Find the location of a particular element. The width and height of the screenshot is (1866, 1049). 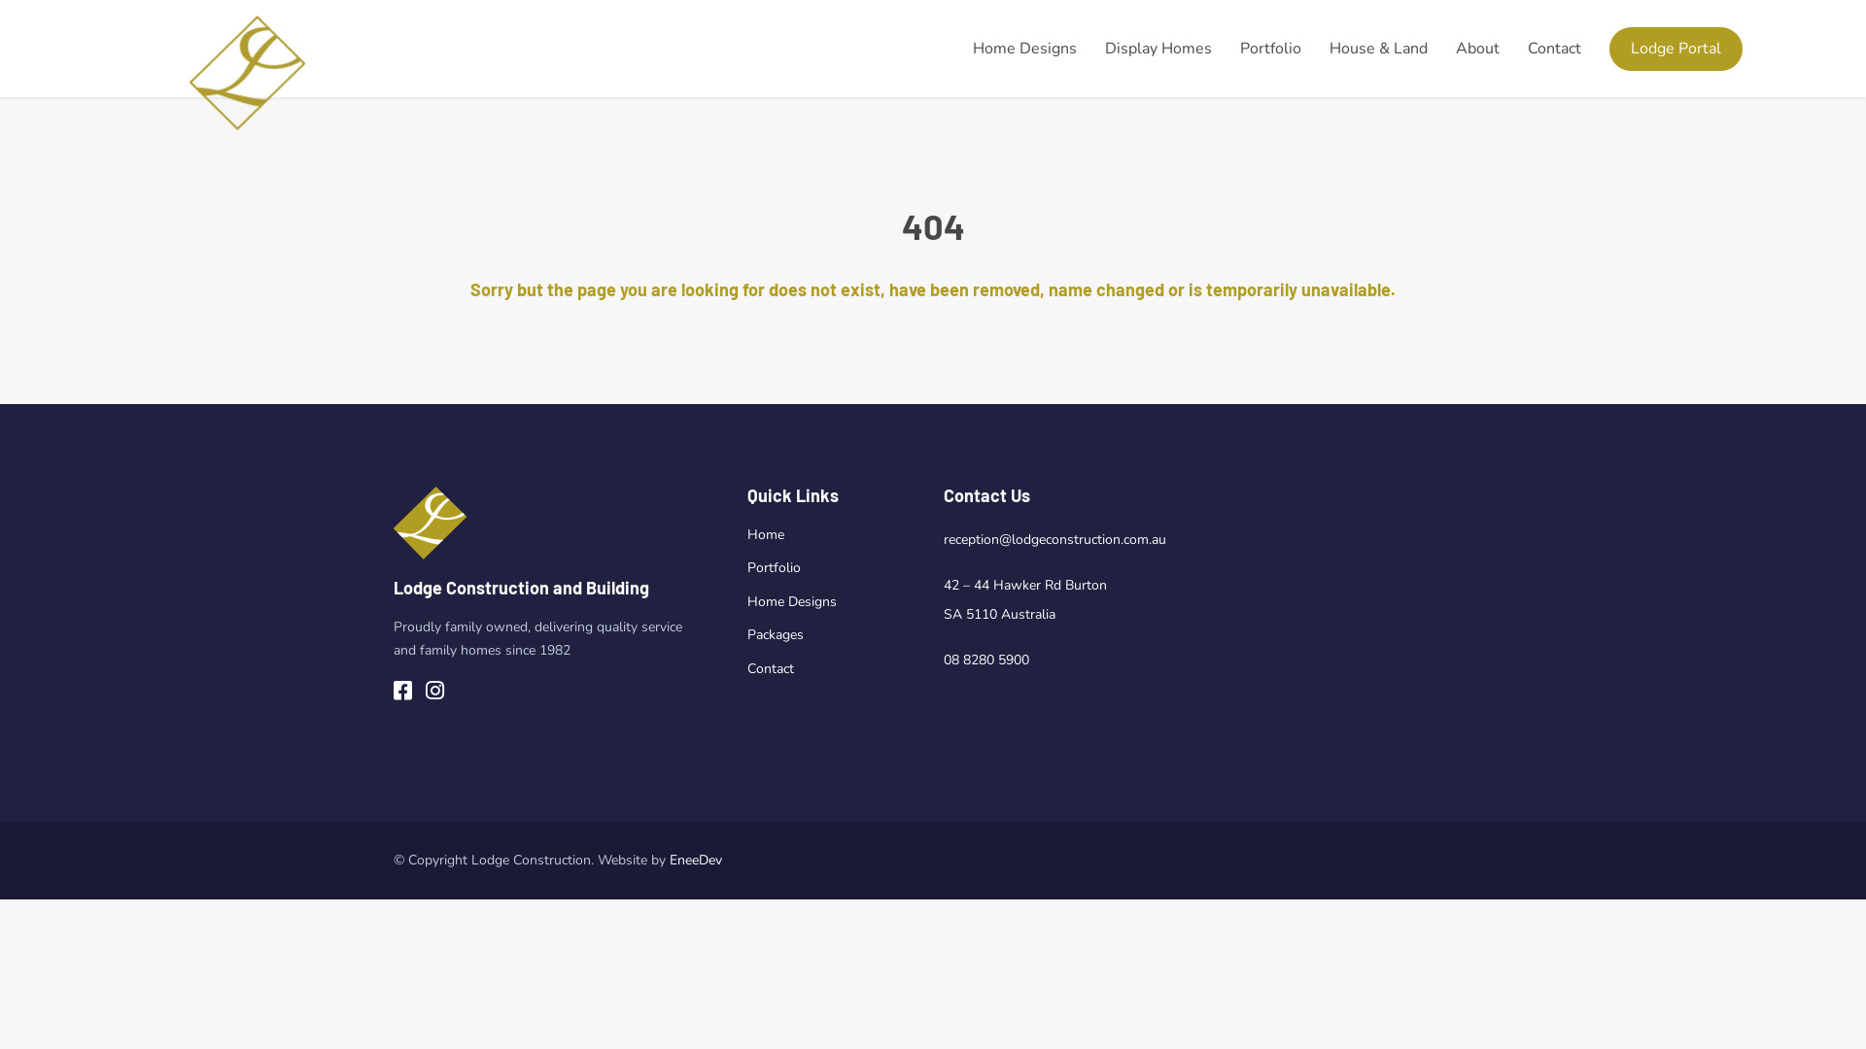

About is located at coordinates (1477, 49).